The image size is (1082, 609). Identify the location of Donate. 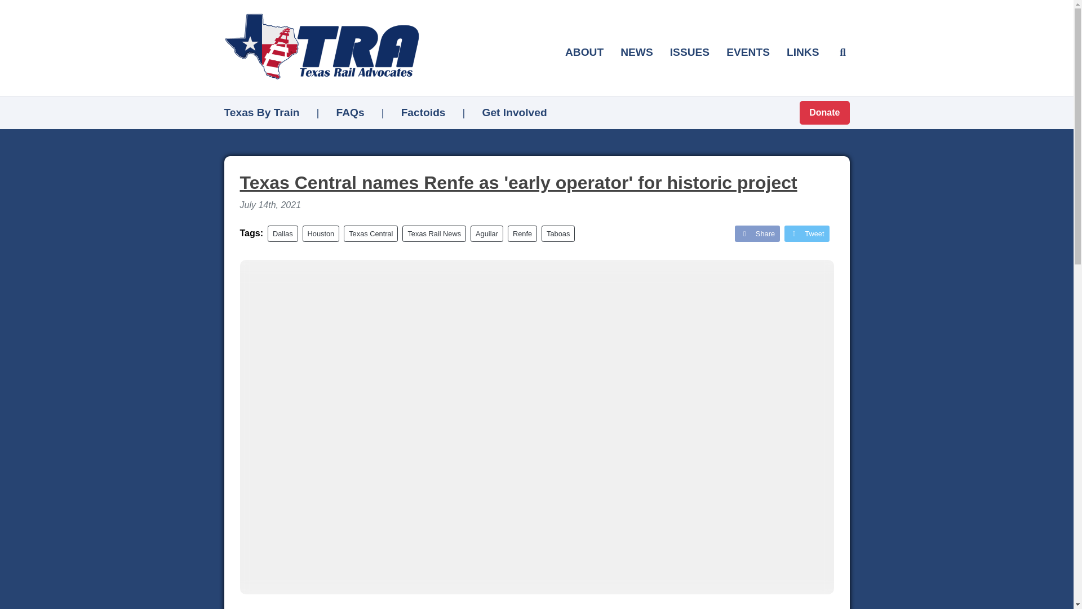
(824, 113).